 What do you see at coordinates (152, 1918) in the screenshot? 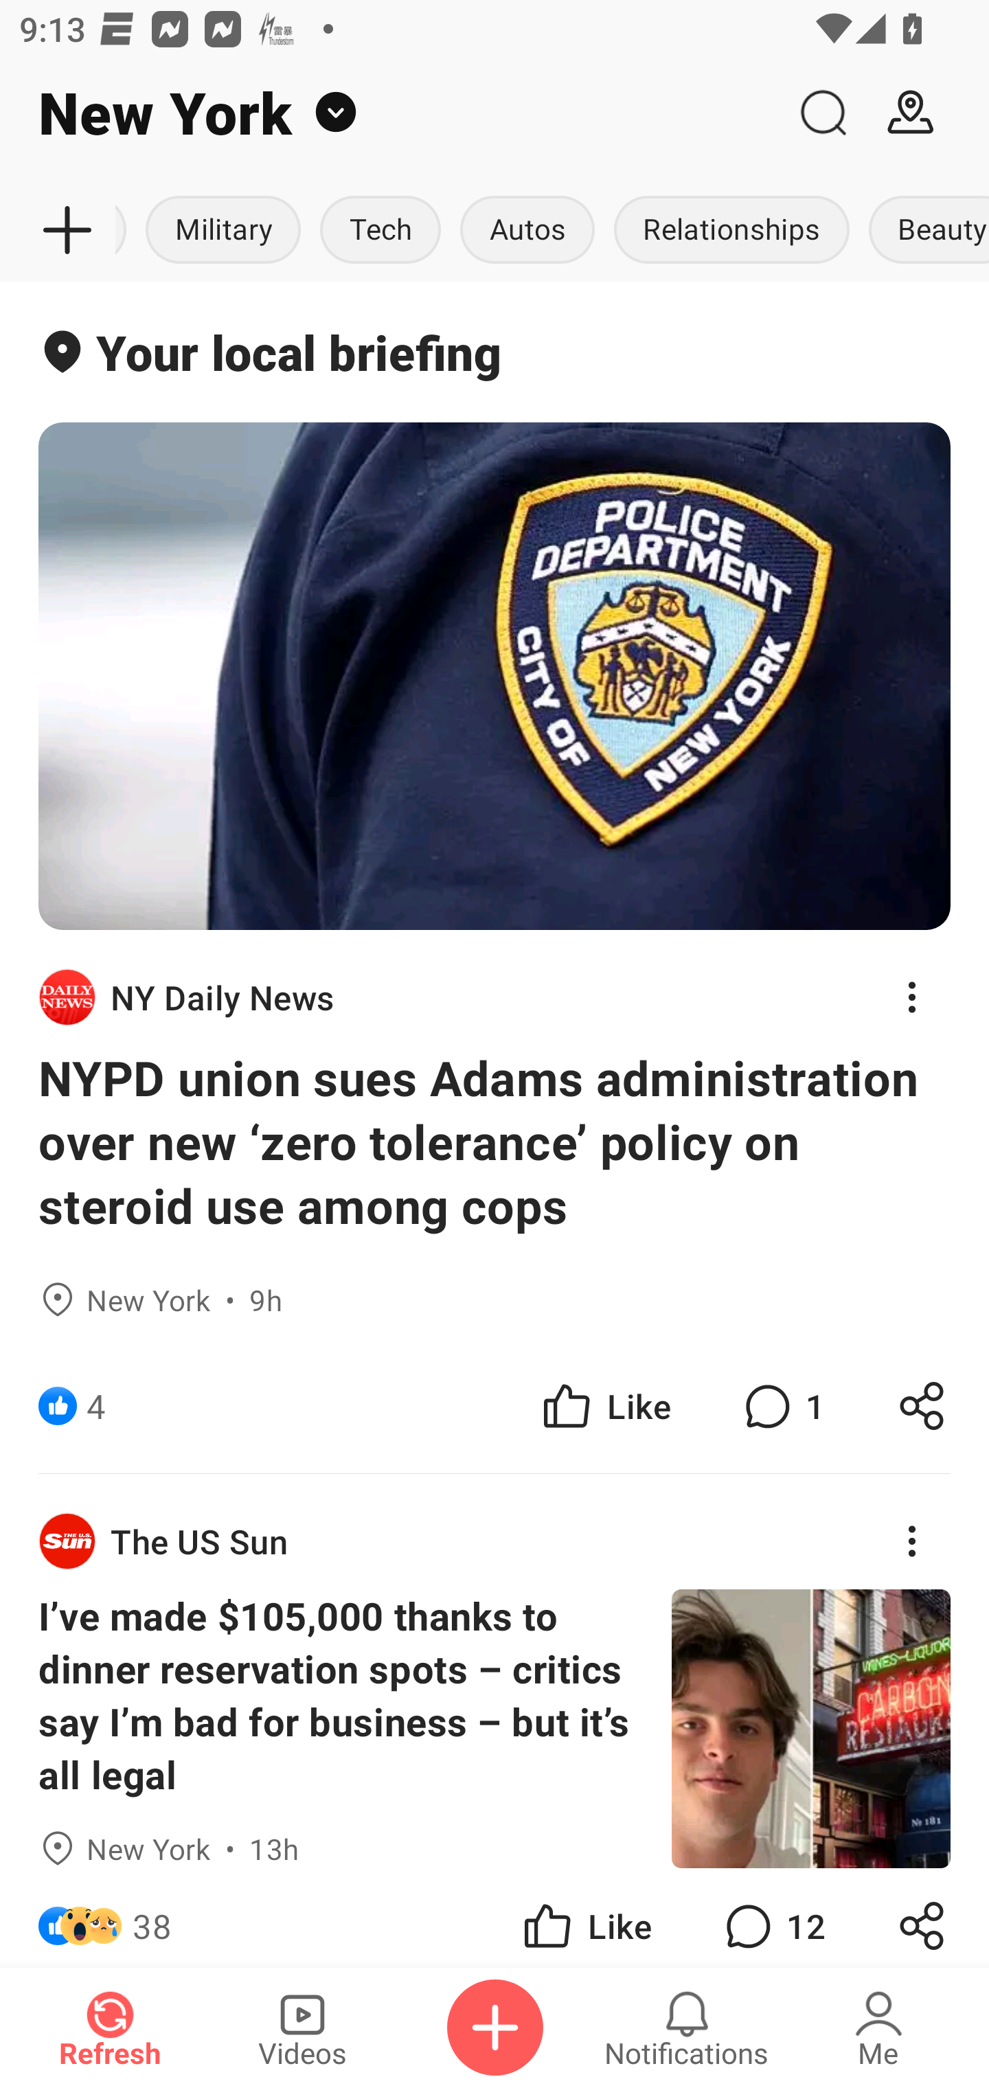
I see `38` at bounding box center [152, 1918].